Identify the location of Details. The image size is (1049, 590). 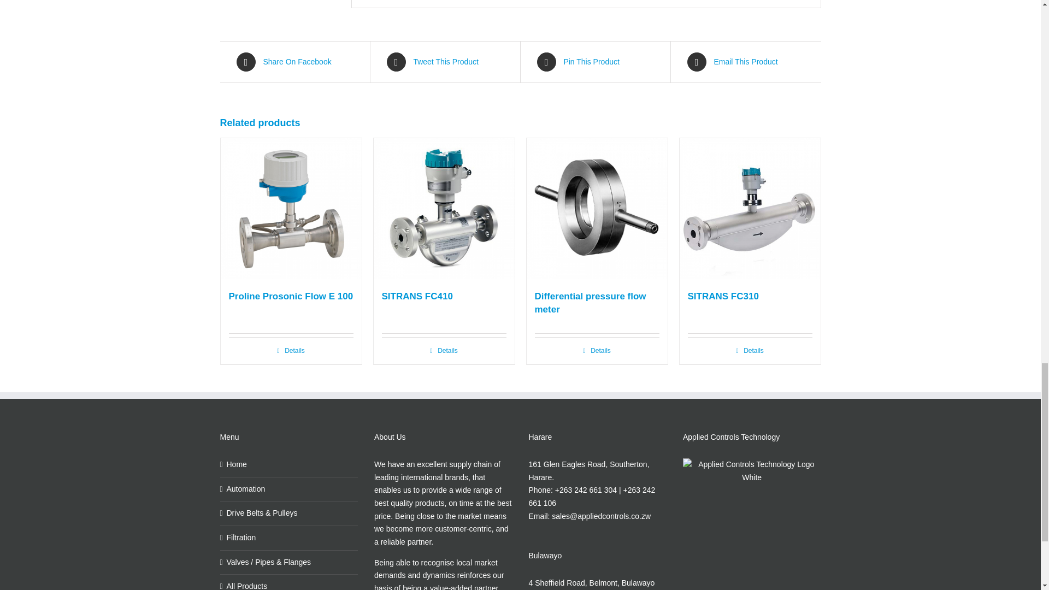
(444, 351).